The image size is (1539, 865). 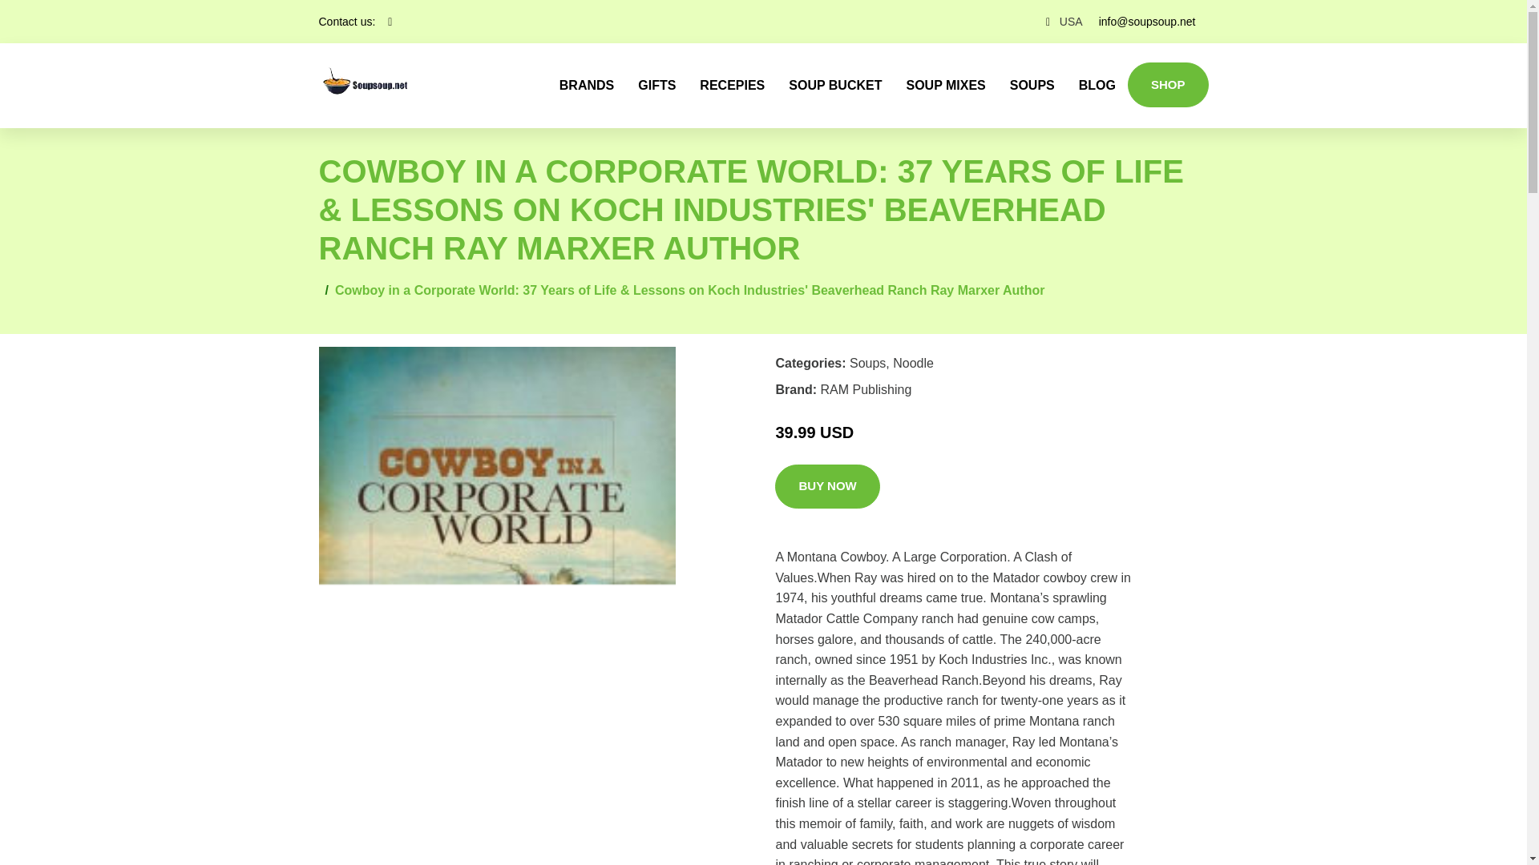 I want to click on SOUP MIXES, so click(x=946, y=85).